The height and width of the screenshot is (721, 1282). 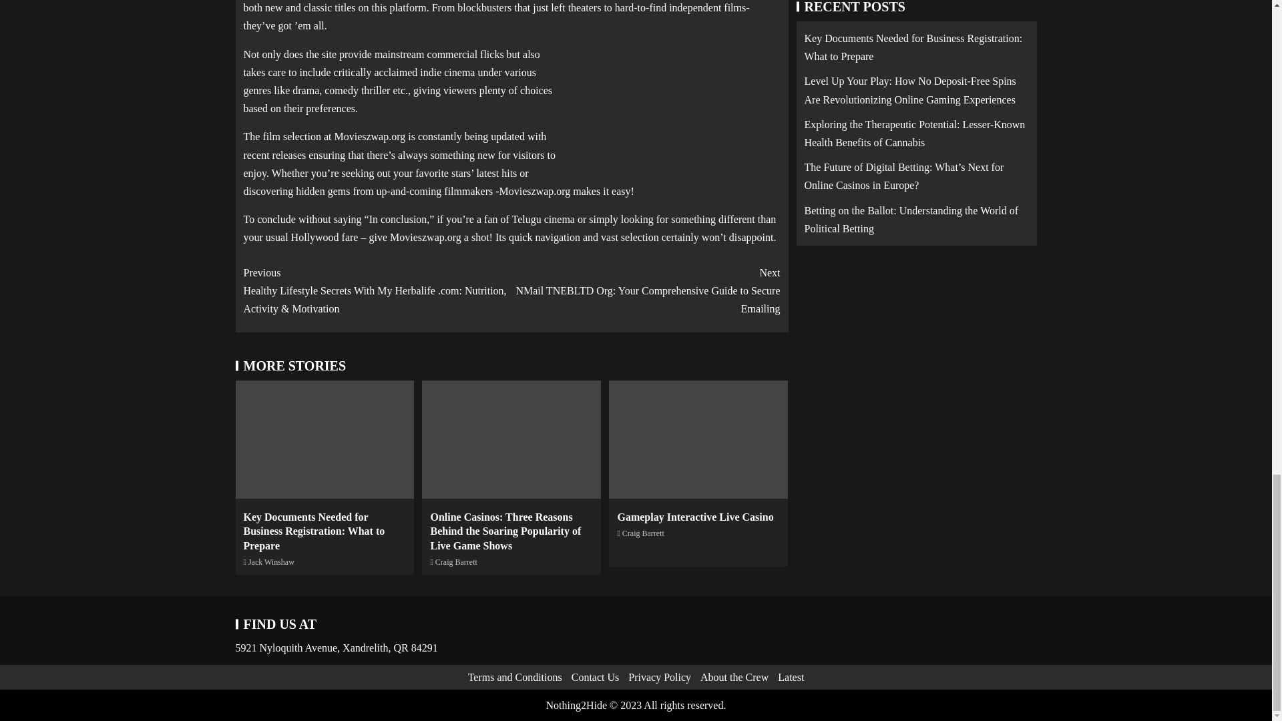 What do you see at coordinates (642, 533) in the screenshot?
I see `Craig Barrett` at bounding box center [642, 533].